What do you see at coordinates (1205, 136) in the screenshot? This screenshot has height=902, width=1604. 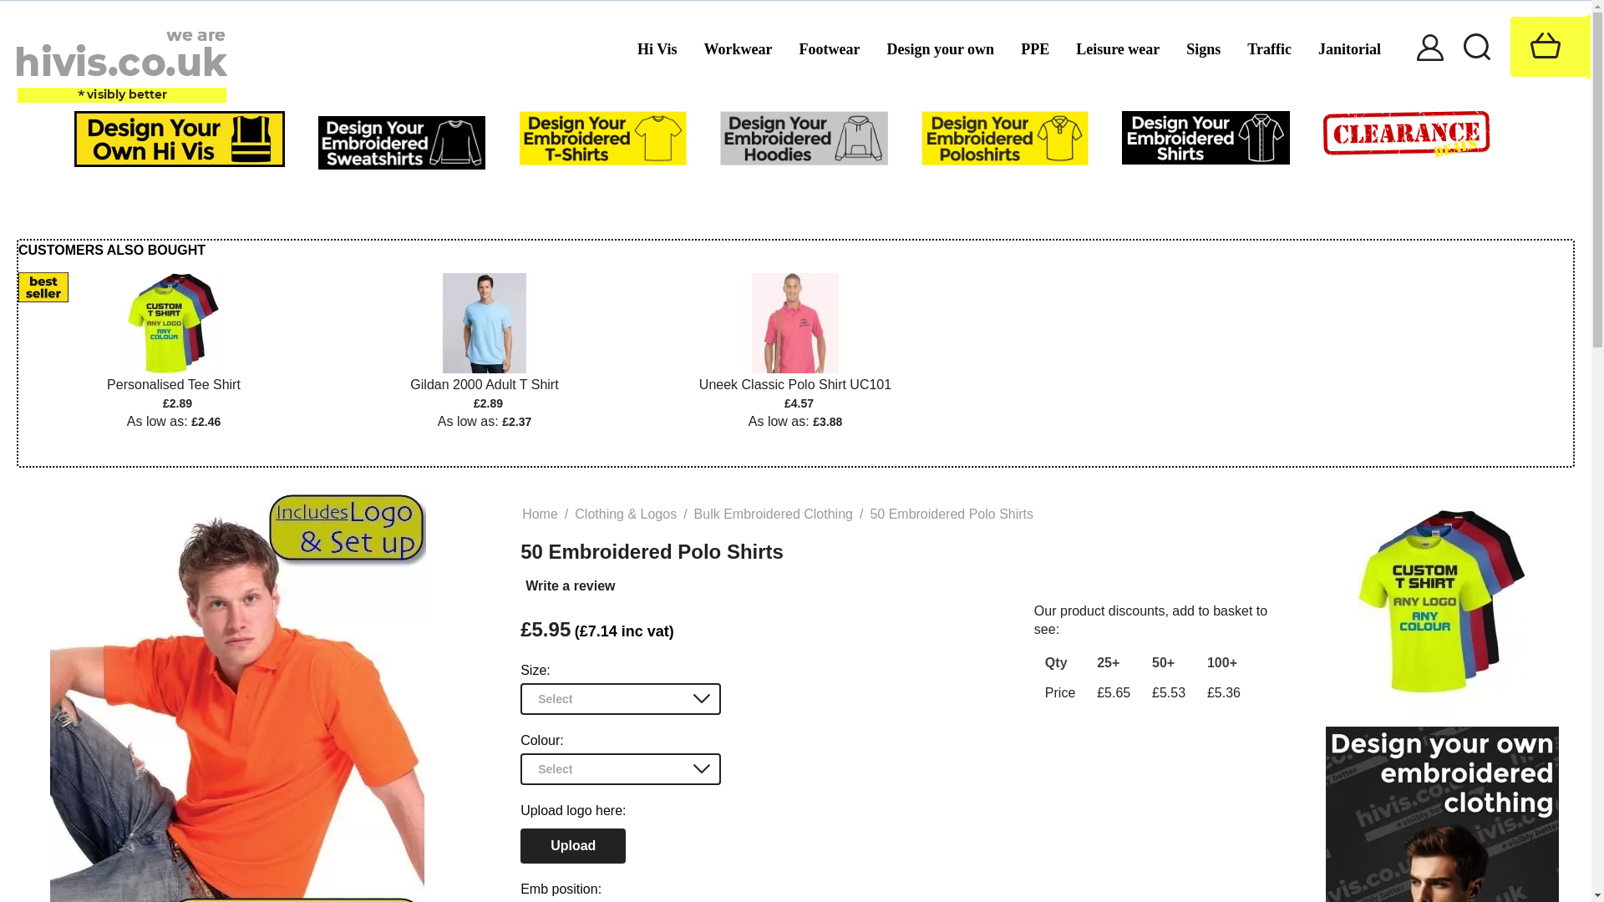 I see `Custom Embroidered Shirts` at bounding box center [1205, 136].